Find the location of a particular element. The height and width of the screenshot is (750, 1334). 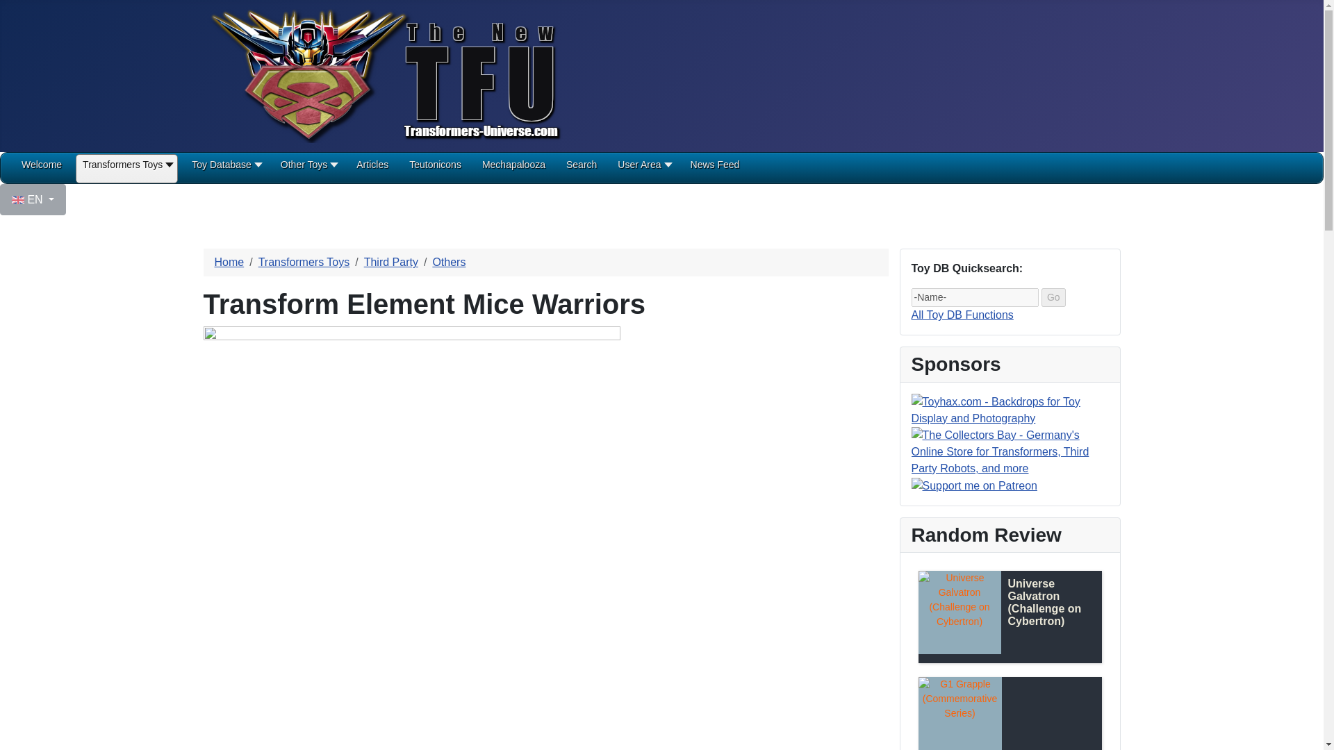

Transformers Toys is located at coordinates (126, 169).